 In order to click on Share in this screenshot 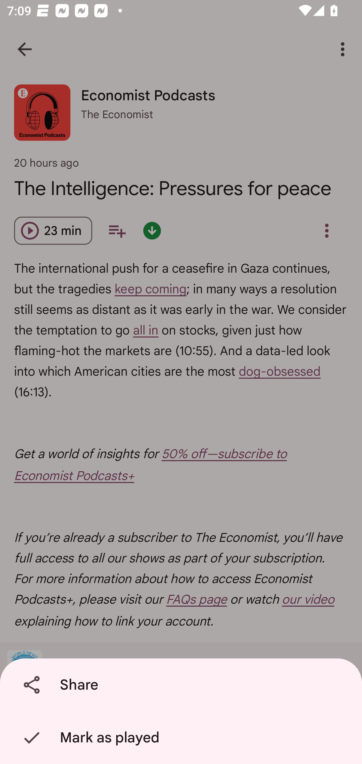, I will do `click(183, 685)`.